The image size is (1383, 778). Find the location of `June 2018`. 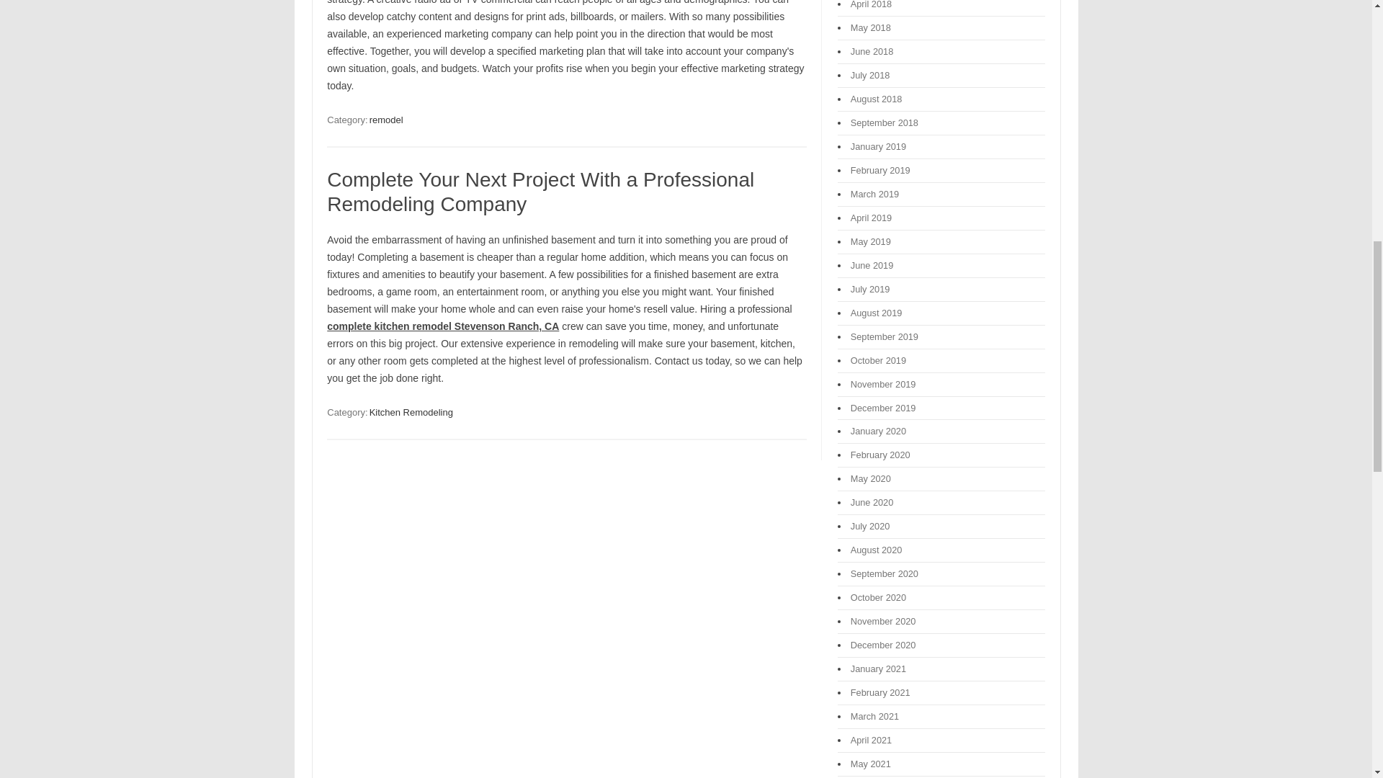

June 2018 is located at coordinates (872, 50).